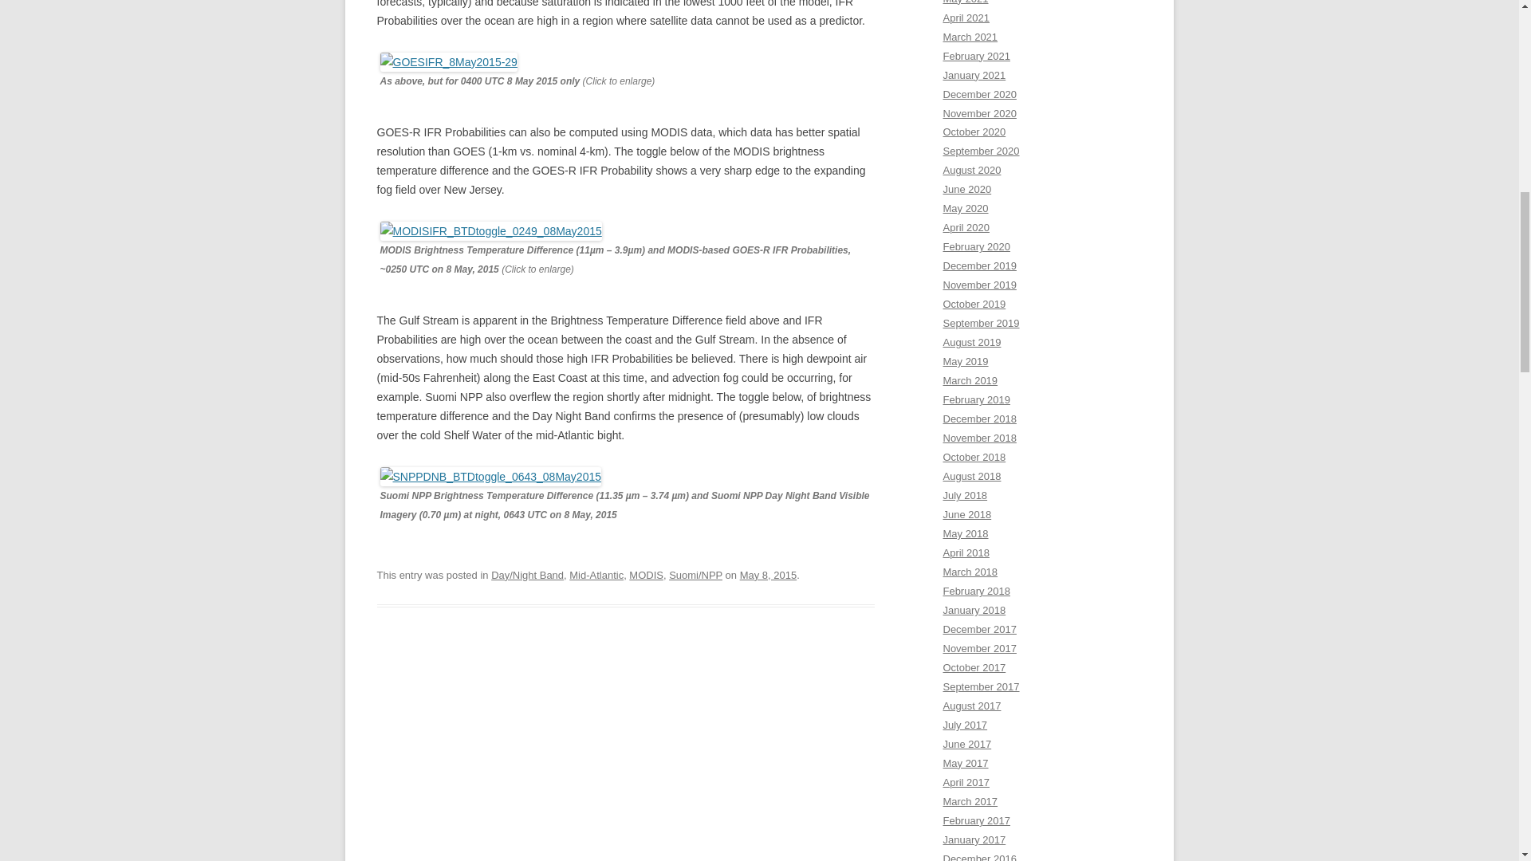 This screenshot has width=1531, height=861. Describe the element at coordinates (970, 37) in the screenshot. I see `March 2021` at that location.